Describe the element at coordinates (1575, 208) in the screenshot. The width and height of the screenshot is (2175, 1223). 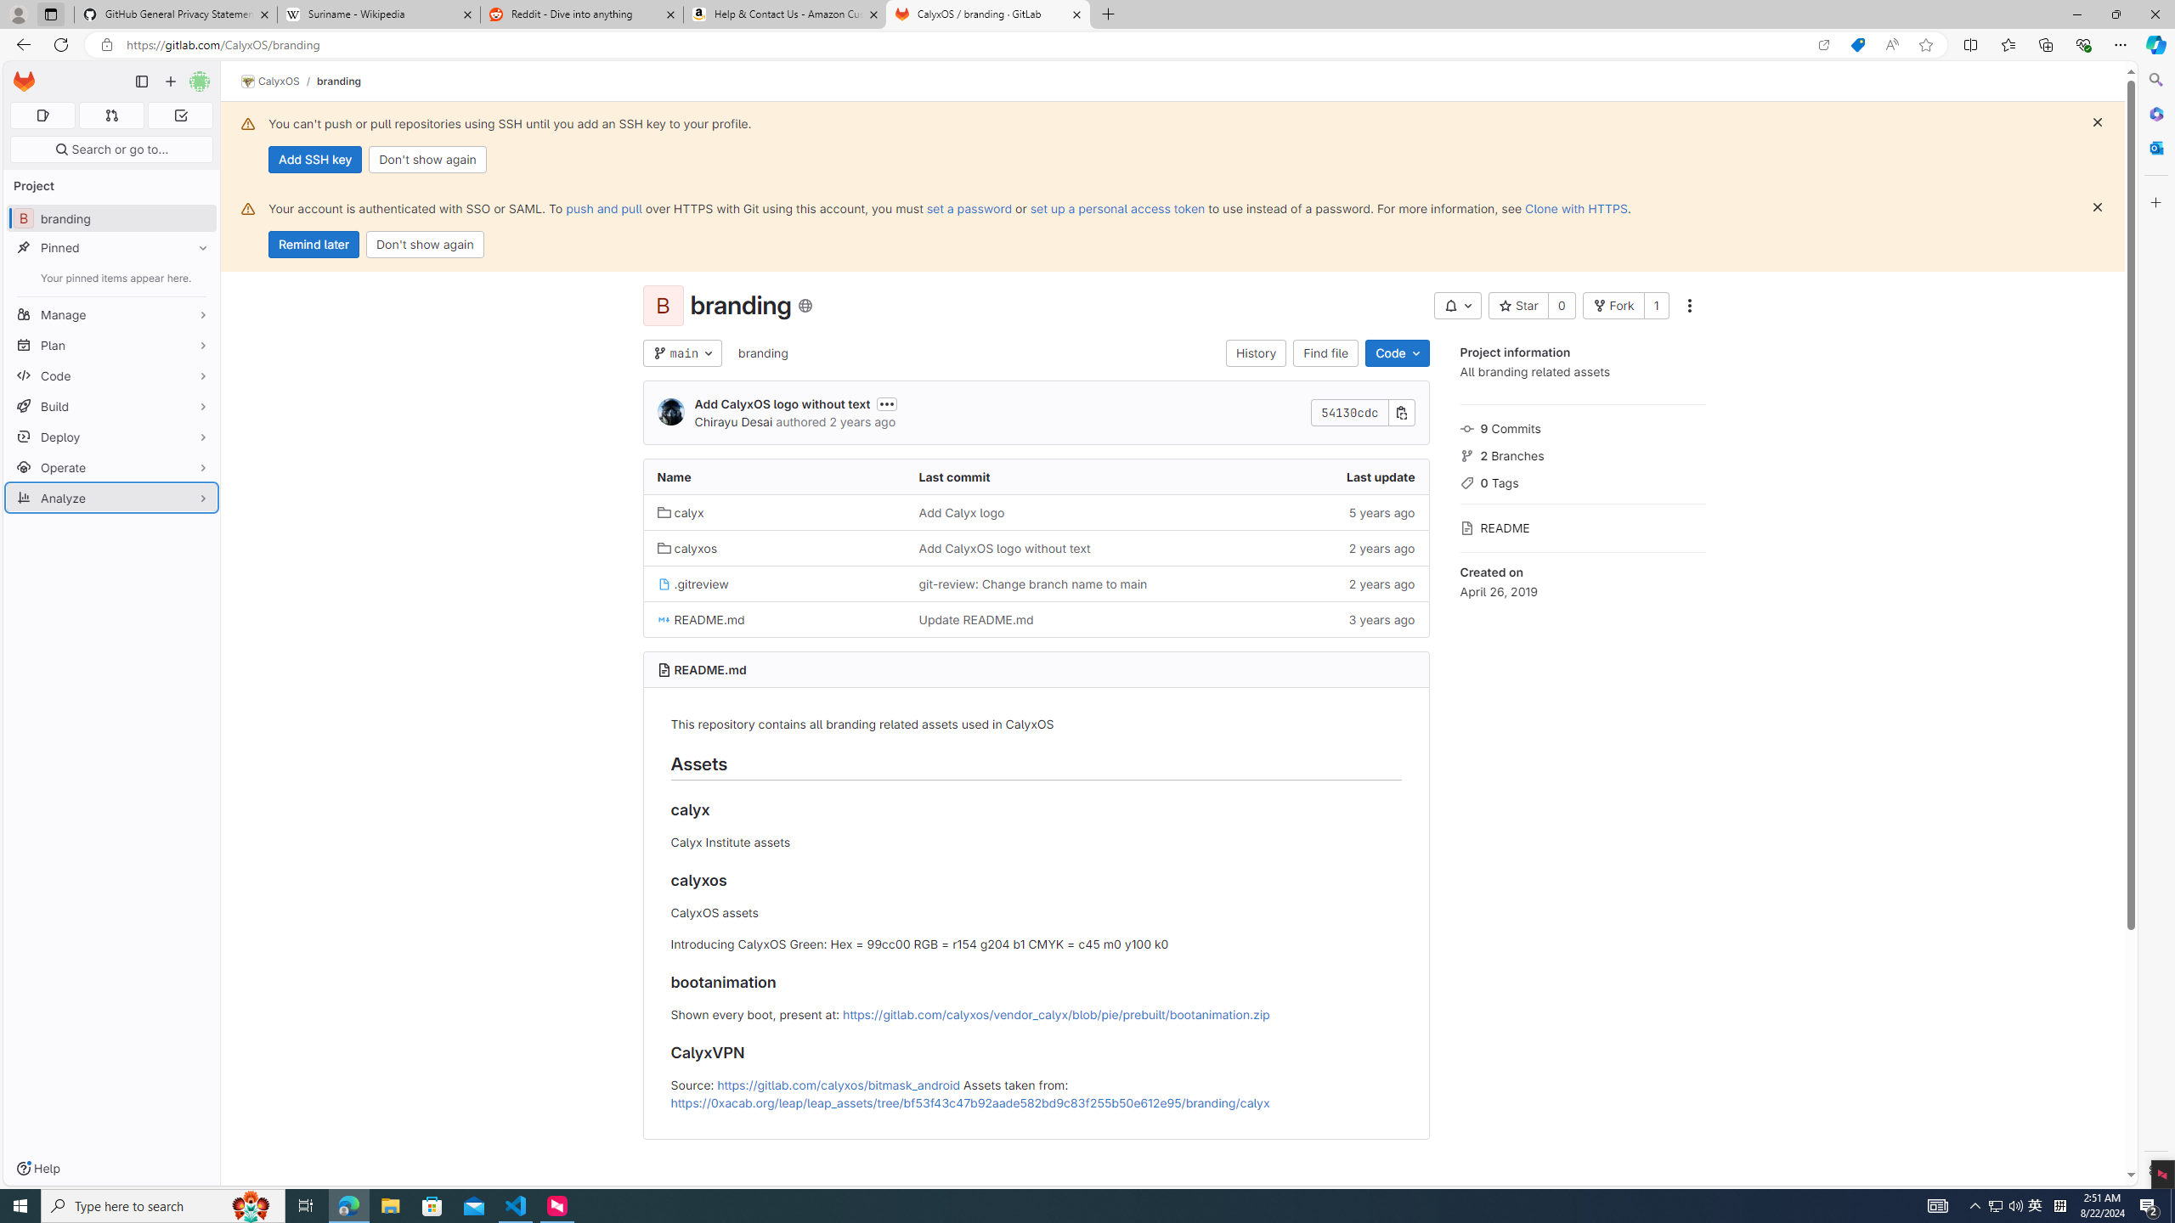
I see `Clone with HTTPS` at that location.